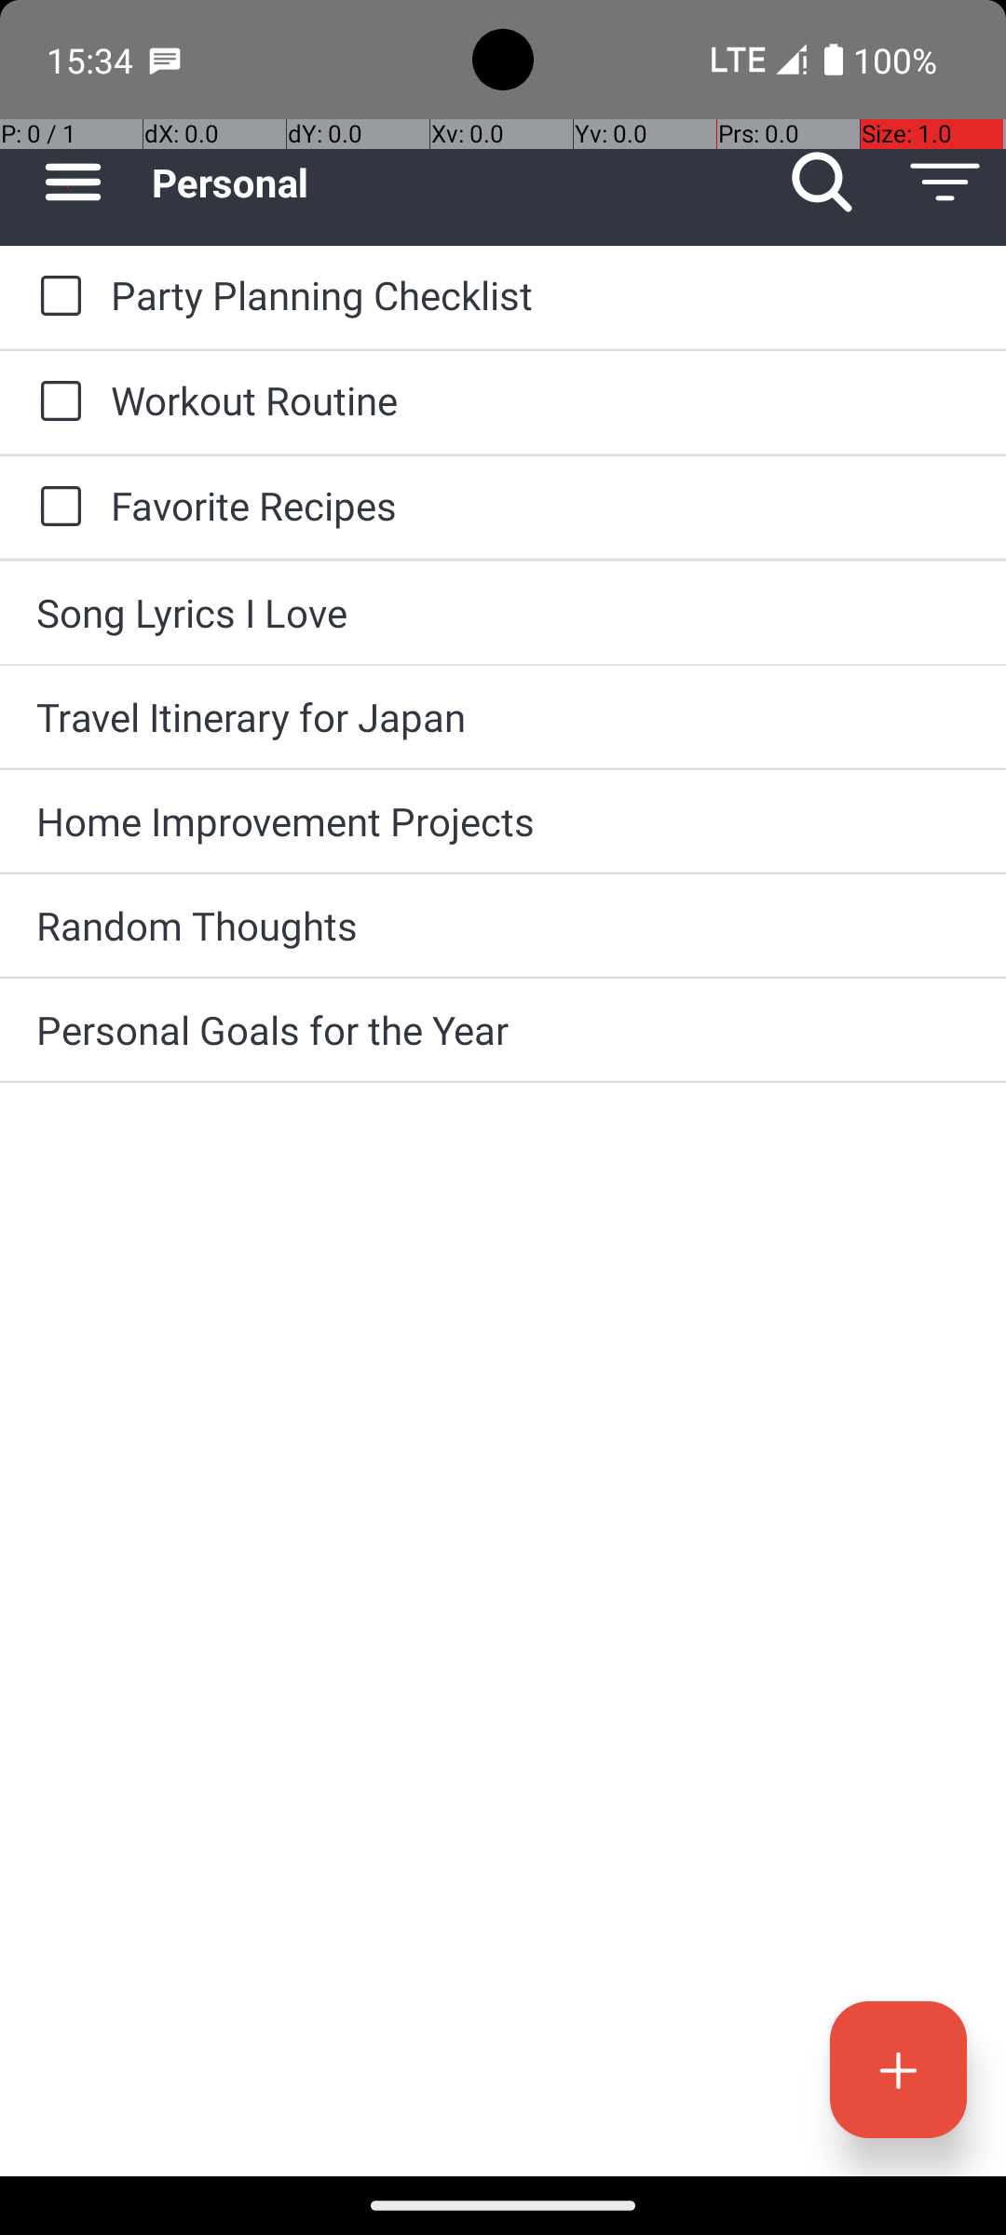  What do you see at coordinates (540, 400) in the screenshot?
I see `Workout Routine` at bounding box center [540, 400].